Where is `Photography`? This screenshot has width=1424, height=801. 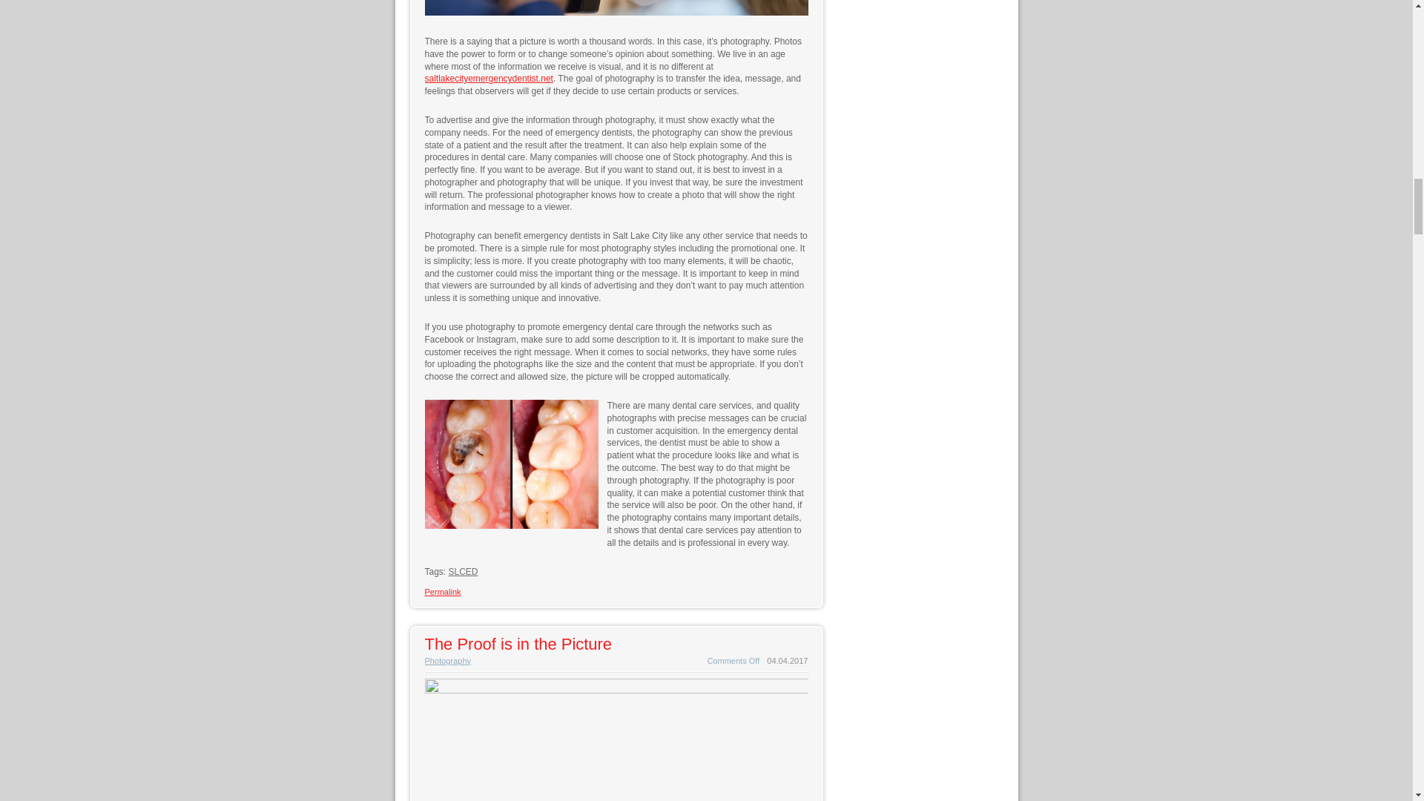
Photography is located at coordinates (448, 660).